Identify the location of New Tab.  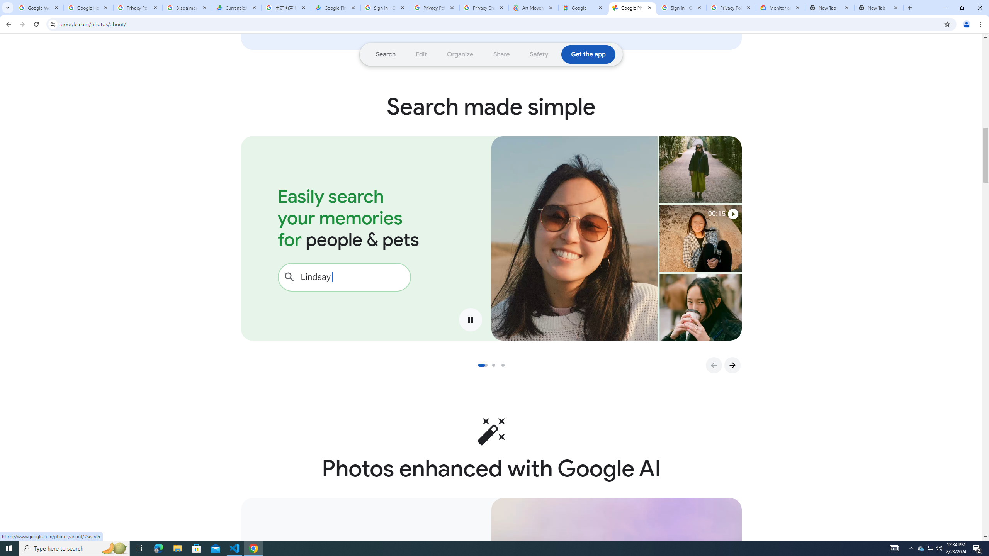
(830, 8).